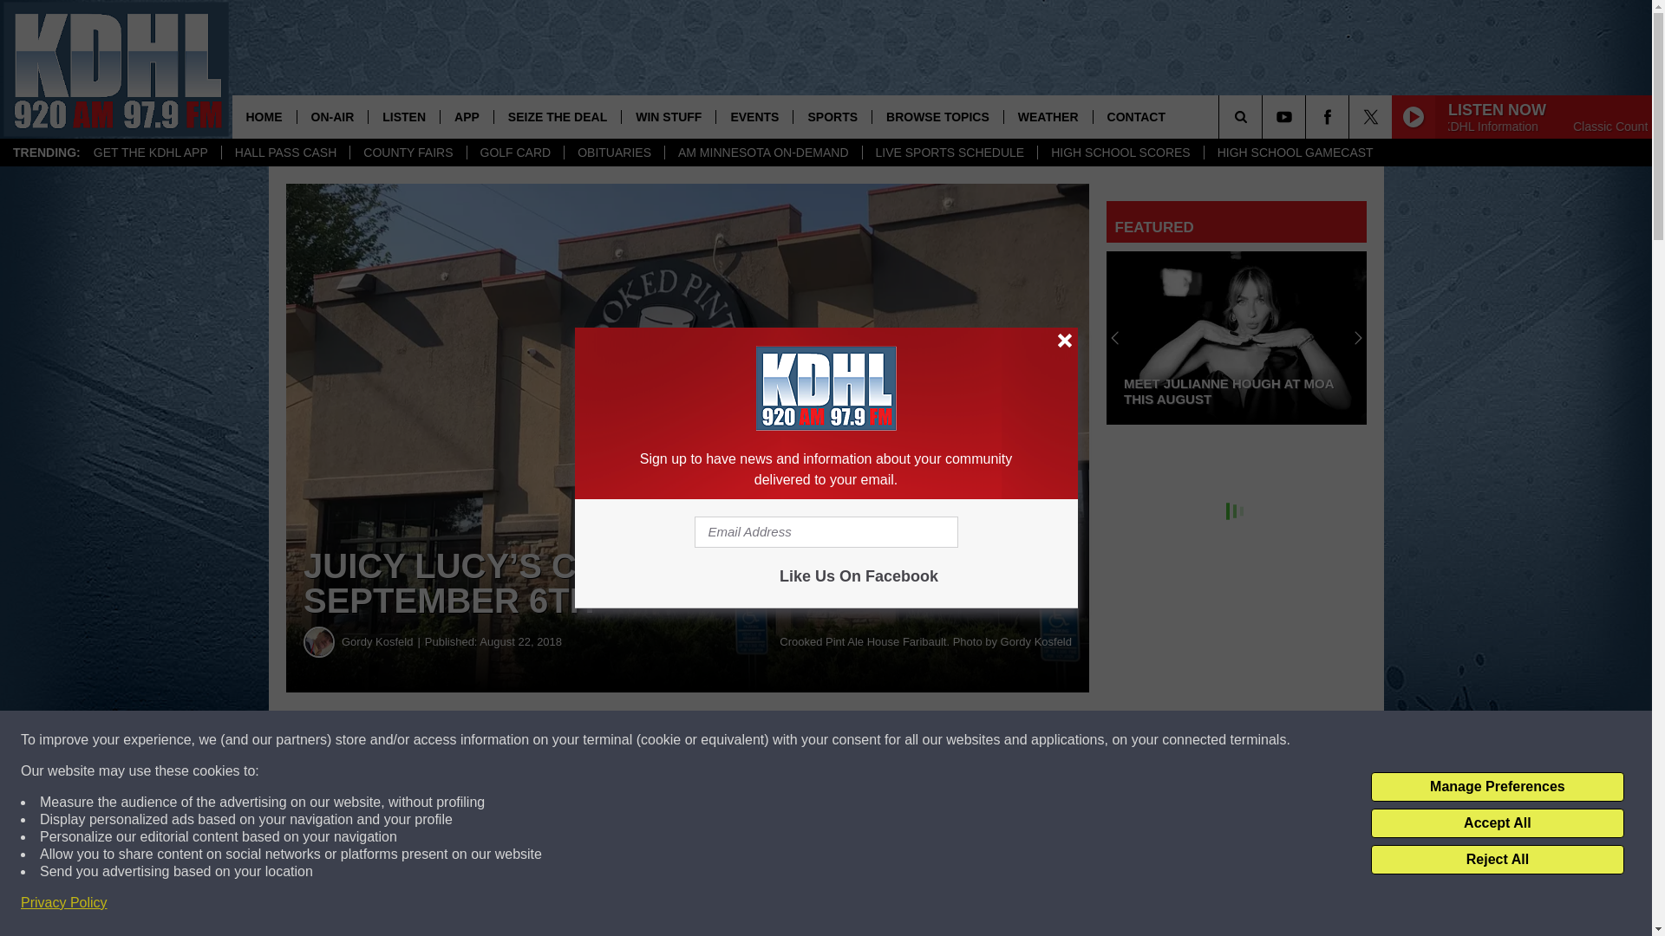  What do you see at coordinates (557, 116) in the screenshot?
I see `SEIZE THE DEAL` at bounding box center [557, 116].